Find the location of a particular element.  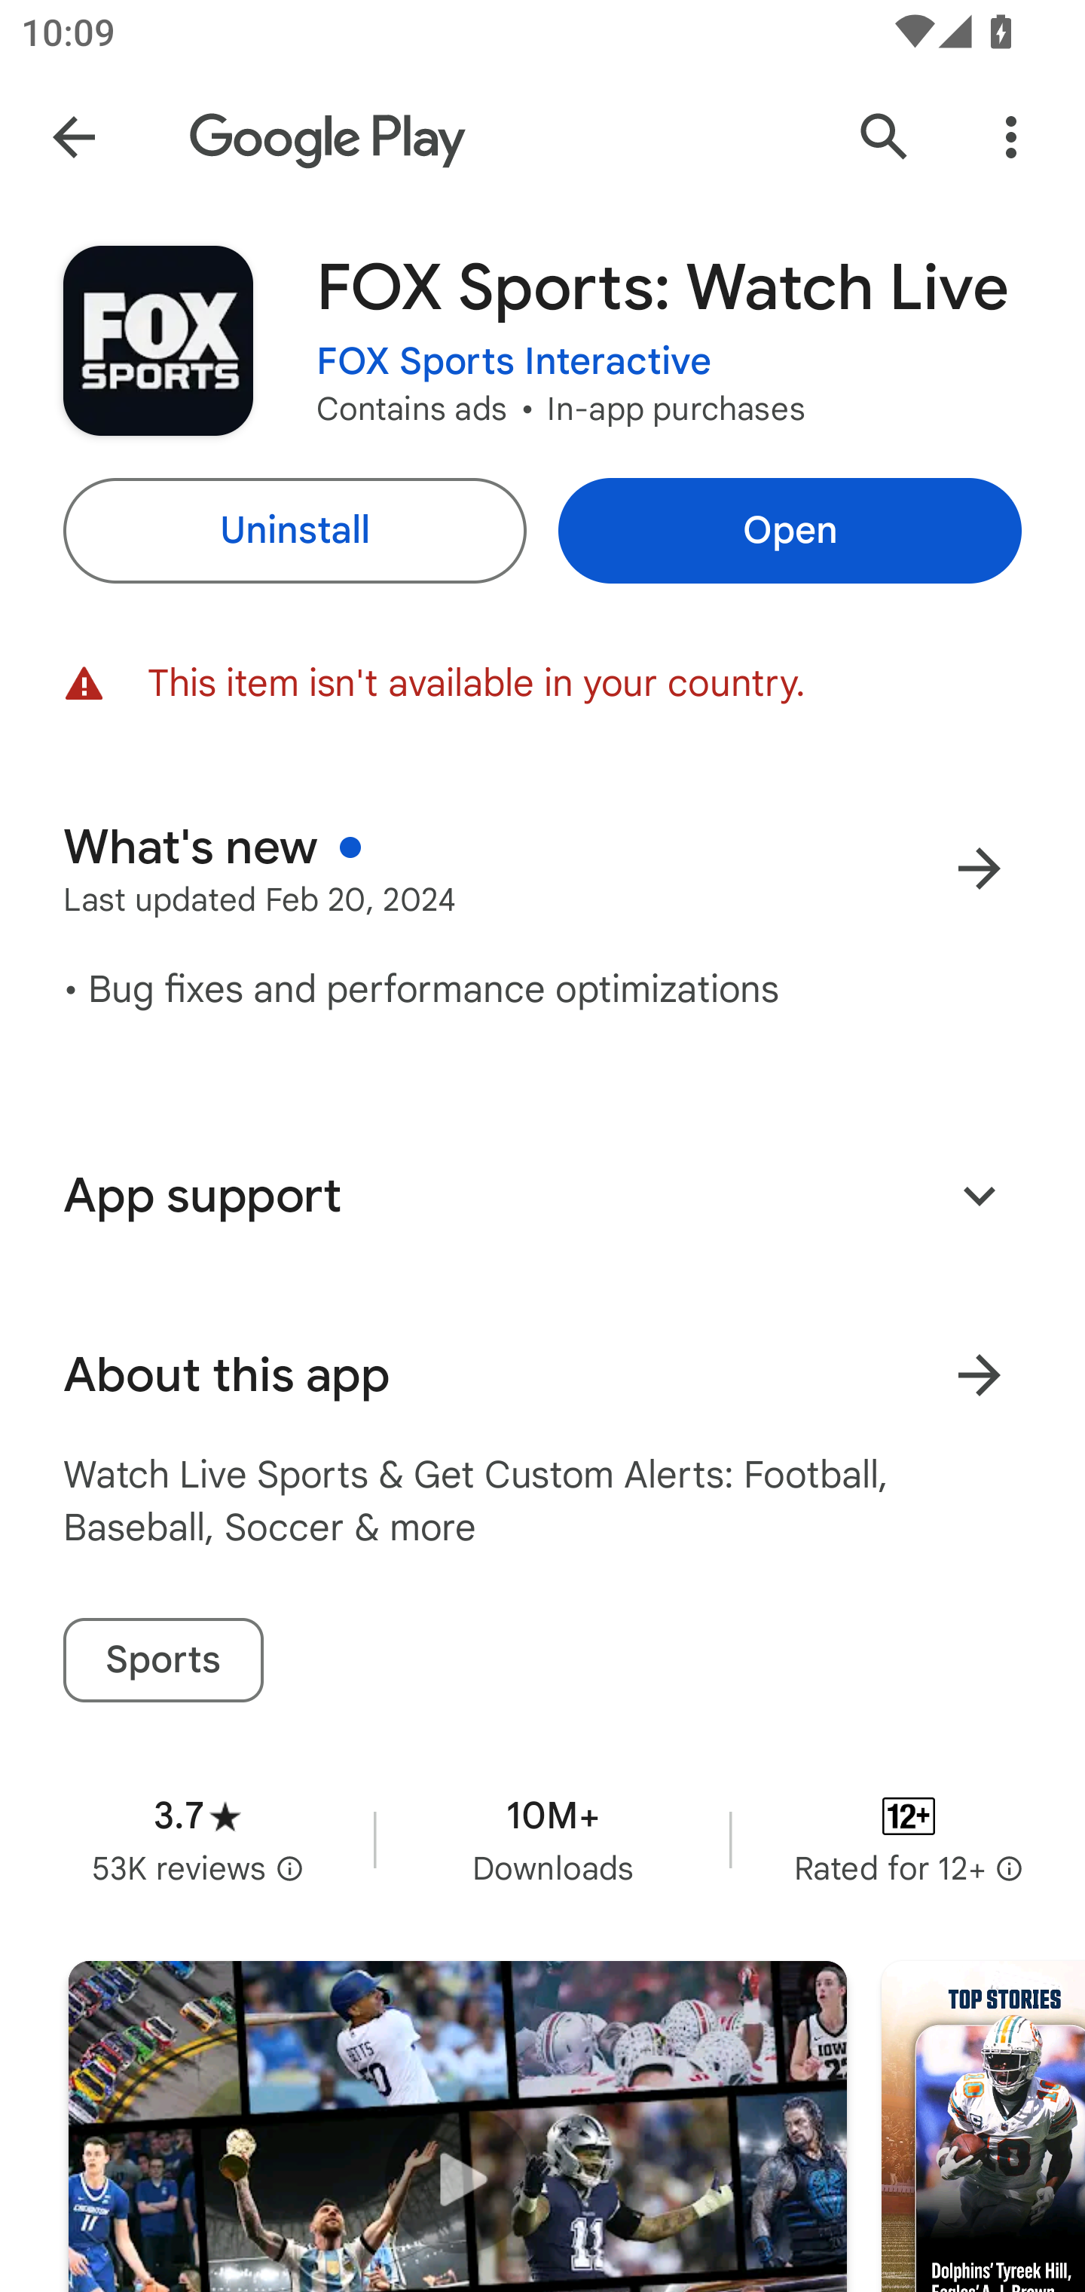

Content rating Rated for 12+ is located at coordinates (909, 1839).